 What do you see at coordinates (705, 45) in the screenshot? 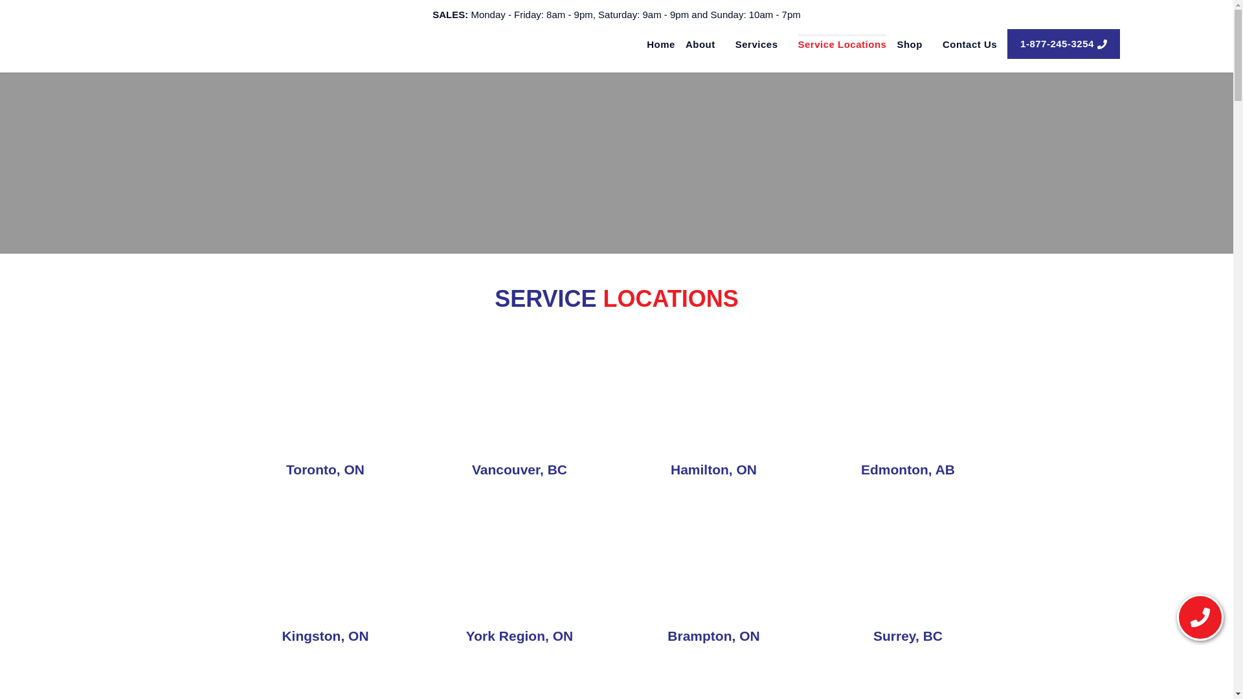
I see `About` at bounding box center [705, 45].